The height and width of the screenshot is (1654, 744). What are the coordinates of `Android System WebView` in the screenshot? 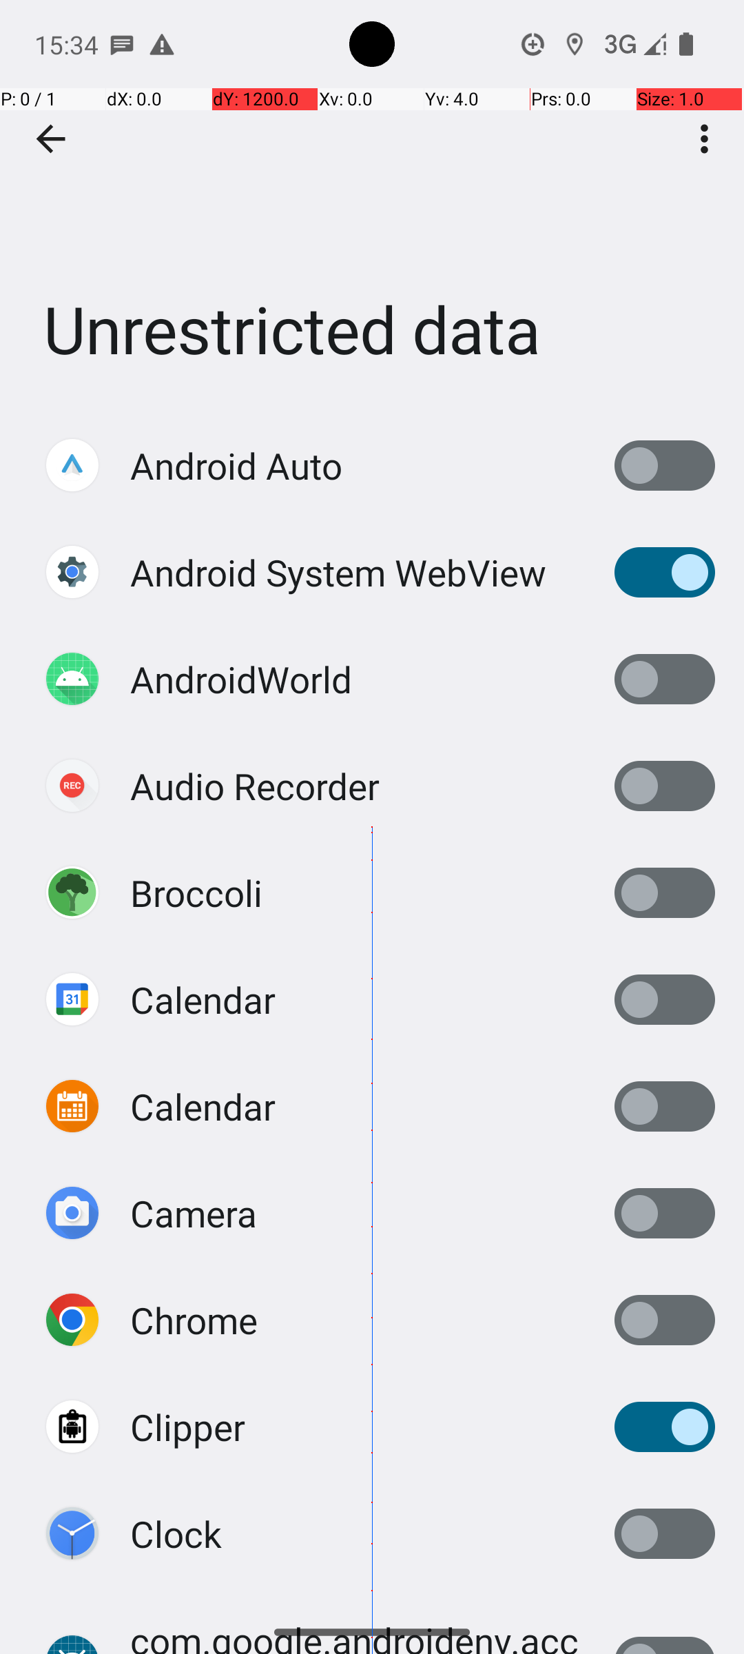 It's located at (338, 572).